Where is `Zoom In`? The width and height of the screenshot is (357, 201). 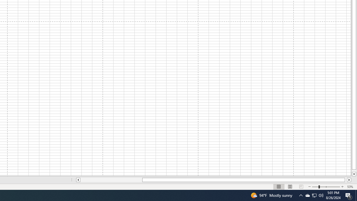 Zoom In is located at coordinates (342, 186).